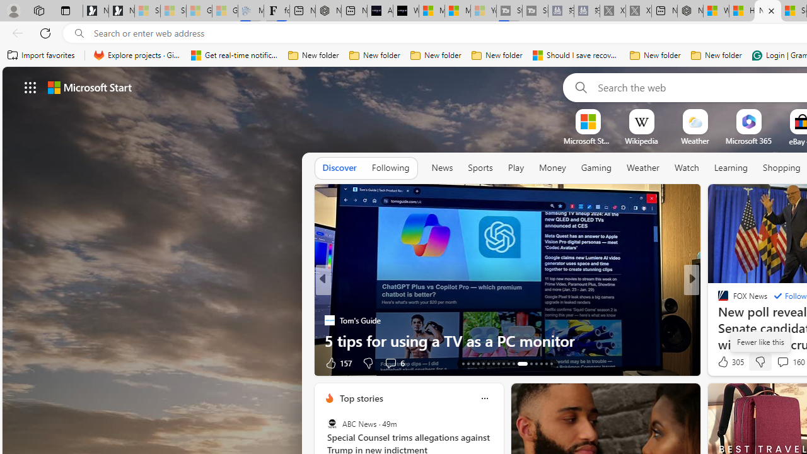 Image resolution: width=807 pixels, height=454 pixels. Describe the element at coordinates (507, 340) in the screenshot. I see `5 tips for using a TV as a PC monitor` at that location.